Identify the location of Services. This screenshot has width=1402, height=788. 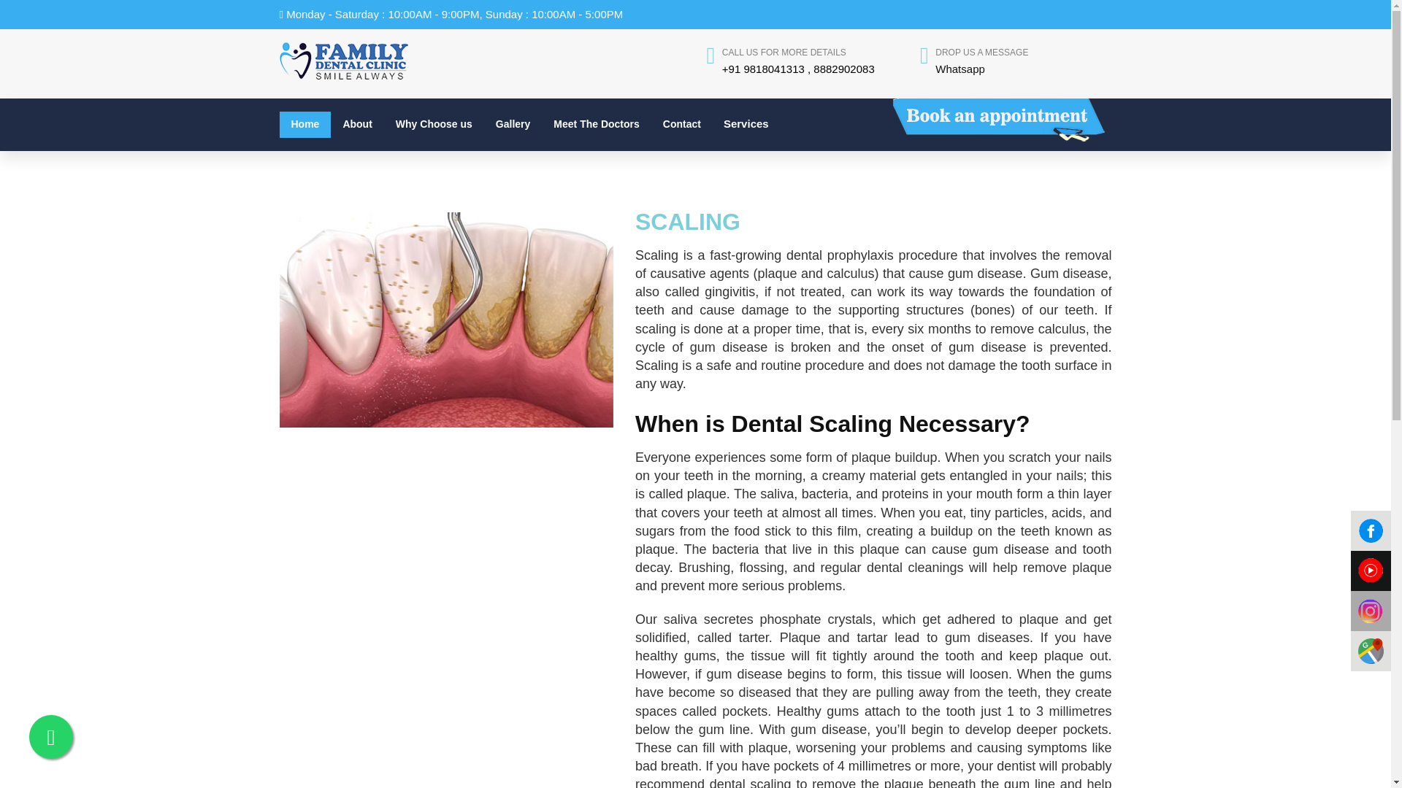
(749, 111).